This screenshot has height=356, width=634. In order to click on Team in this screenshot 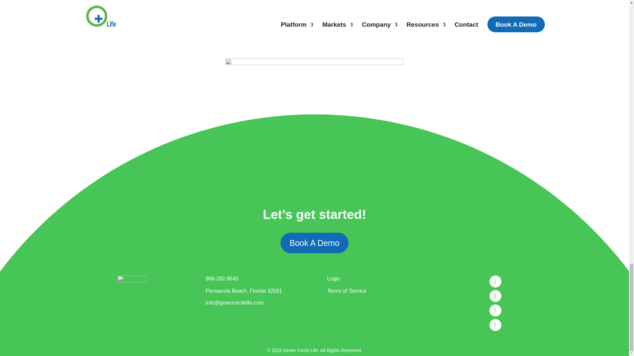, I will do `click(314, 127)`.